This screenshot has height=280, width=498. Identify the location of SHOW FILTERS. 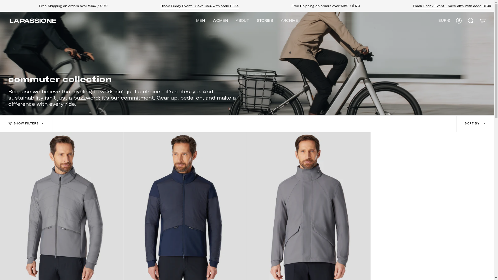
(26, 124).